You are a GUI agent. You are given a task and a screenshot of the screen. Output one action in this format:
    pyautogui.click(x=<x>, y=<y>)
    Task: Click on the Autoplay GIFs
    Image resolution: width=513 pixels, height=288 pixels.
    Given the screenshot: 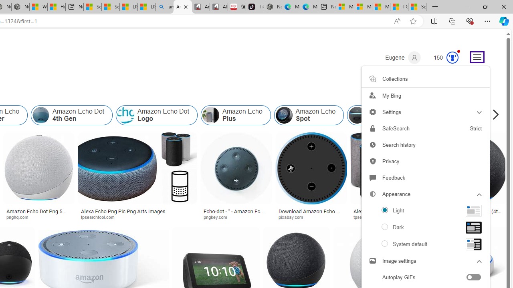 What is the action you would take?
    pyautogui.click(x=426, y=278)
    